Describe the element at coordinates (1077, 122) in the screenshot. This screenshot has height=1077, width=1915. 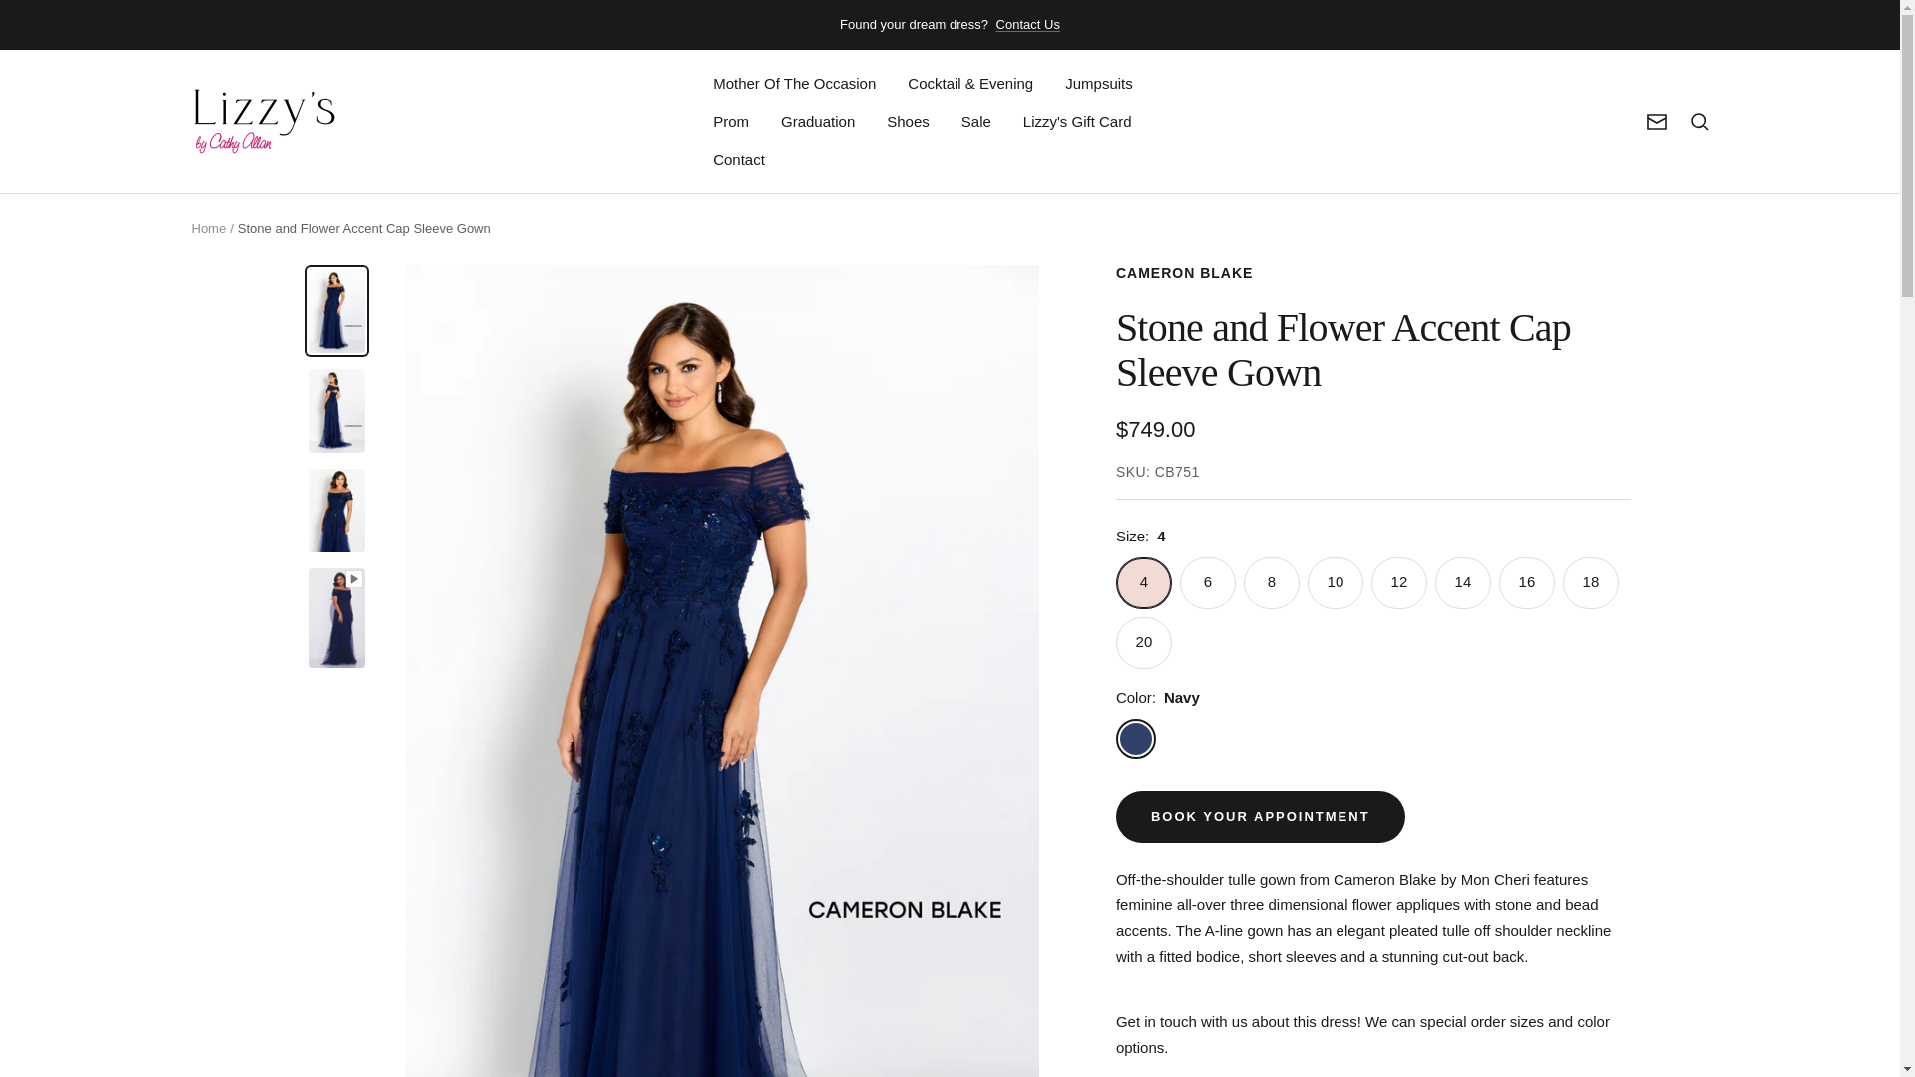
I see `Lizzy's Gift Card` at that location.